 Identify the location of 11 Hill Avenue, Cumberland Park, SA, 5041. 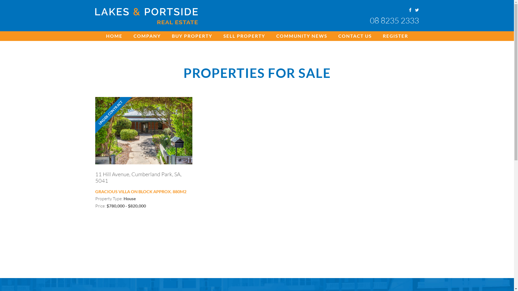
(138, 177).